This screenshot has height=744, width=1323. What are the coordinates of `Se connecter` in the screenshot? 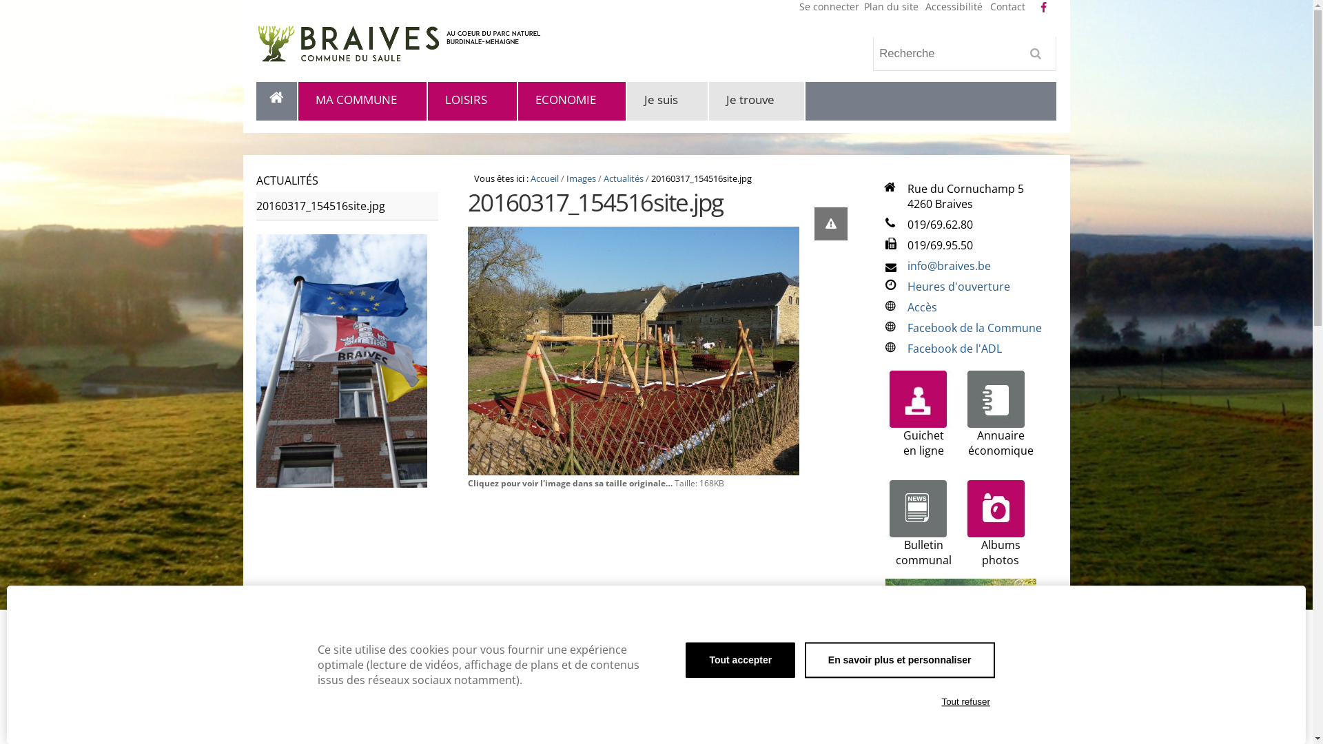 It's located at (830, 7).